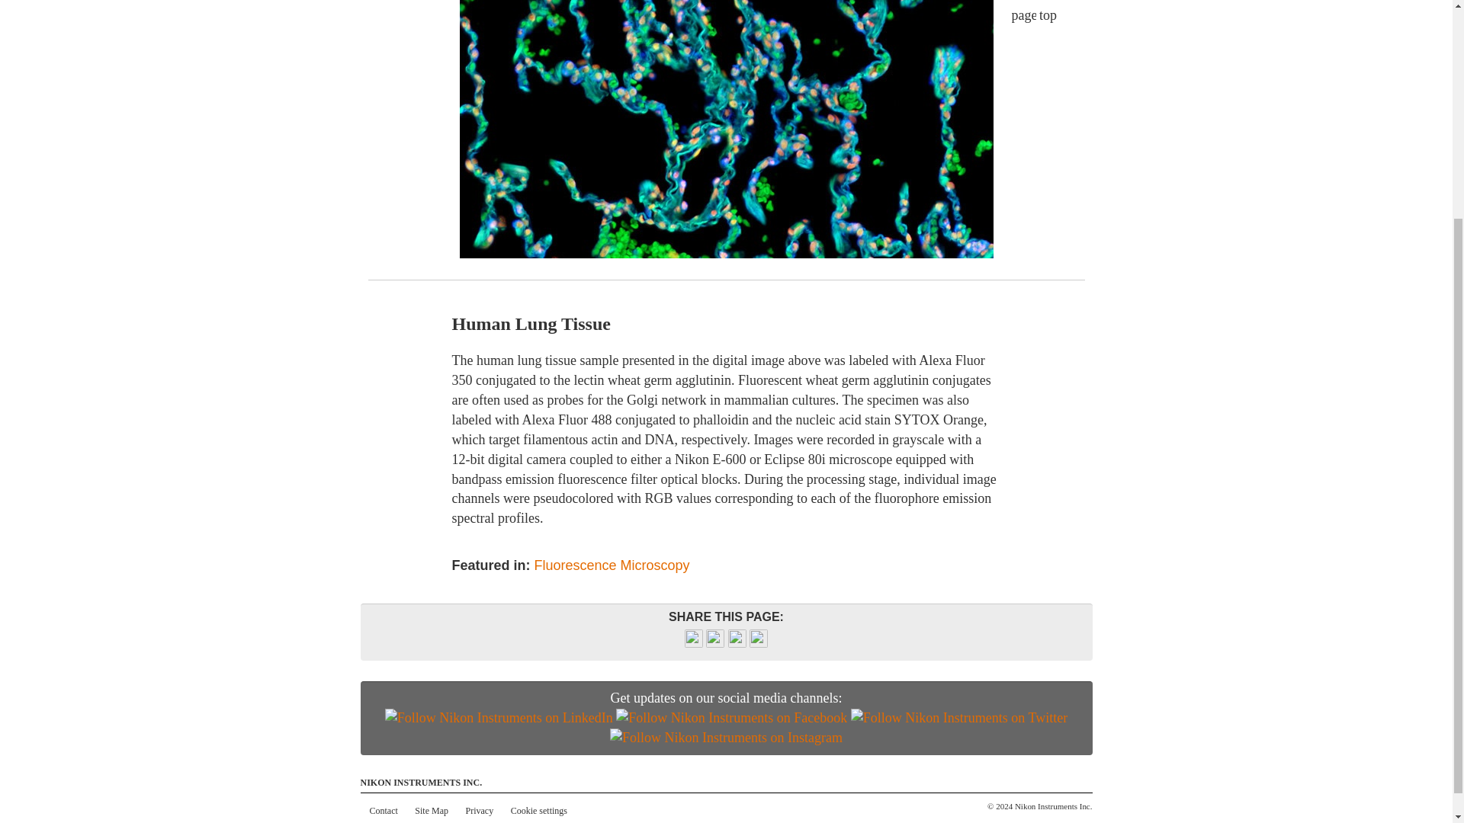  I want to click on Share on LinkedIn, so click(737, 643).